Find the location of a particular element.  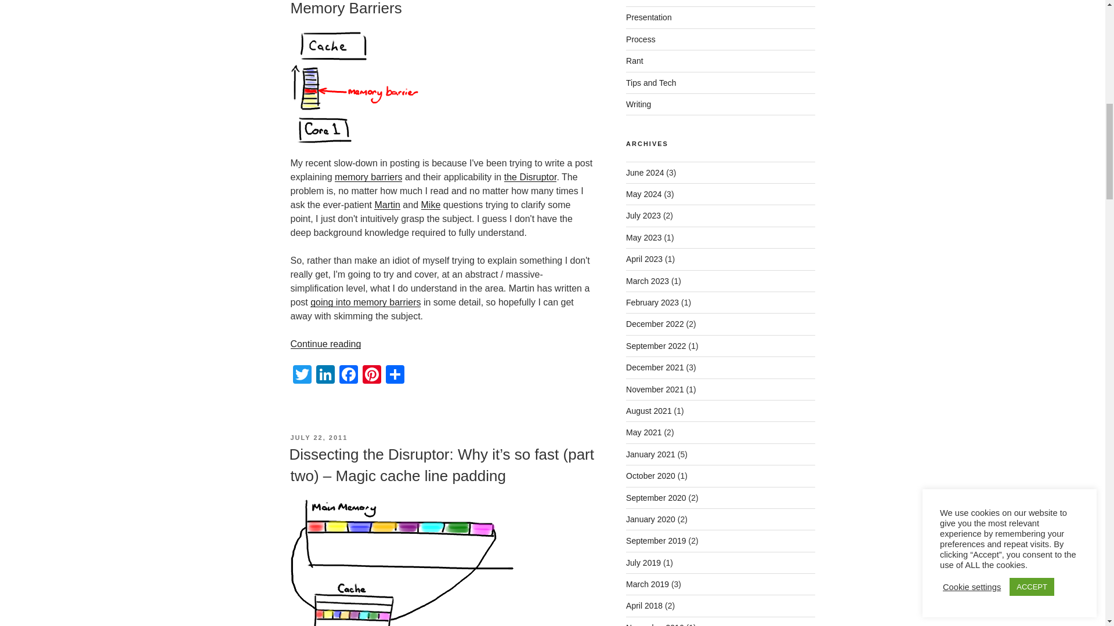

memory barriers is located at coordinates (368, 177).